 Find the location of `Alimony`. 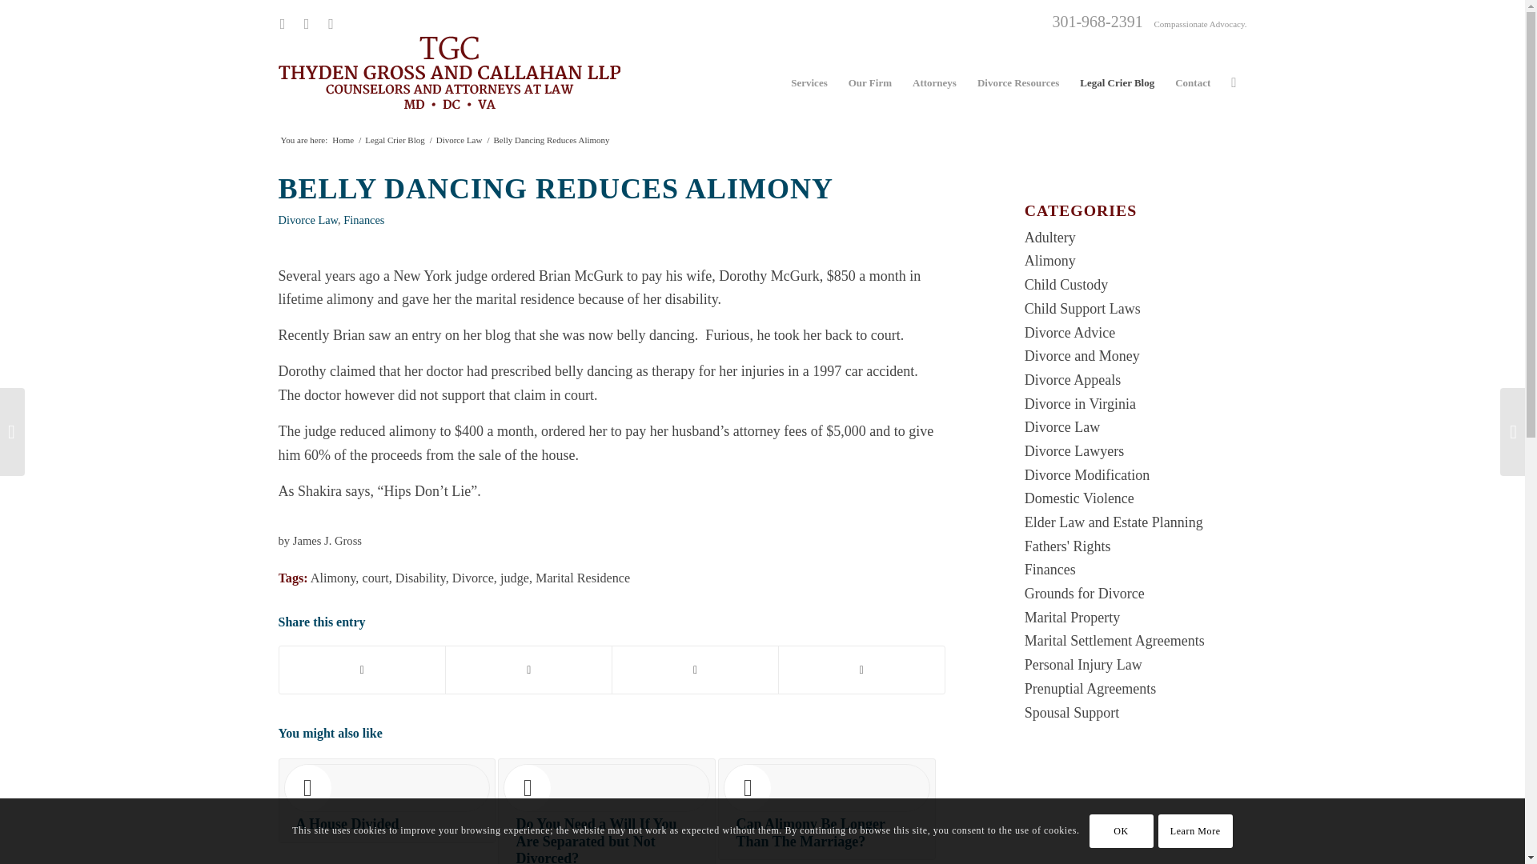

Alimony is located at coordinates (1050, 261).